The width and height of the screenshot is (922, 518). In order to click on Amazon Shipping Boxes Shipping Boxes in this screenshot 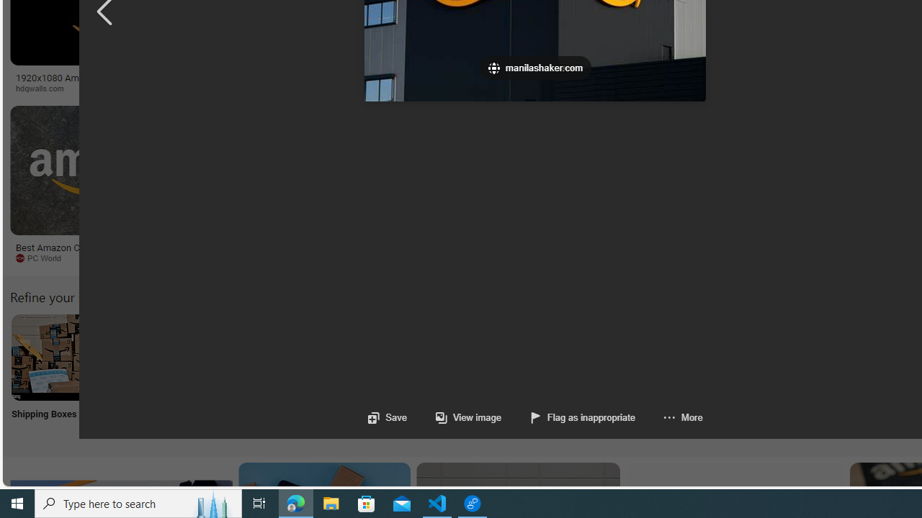, I will do `click(54, 376)`.